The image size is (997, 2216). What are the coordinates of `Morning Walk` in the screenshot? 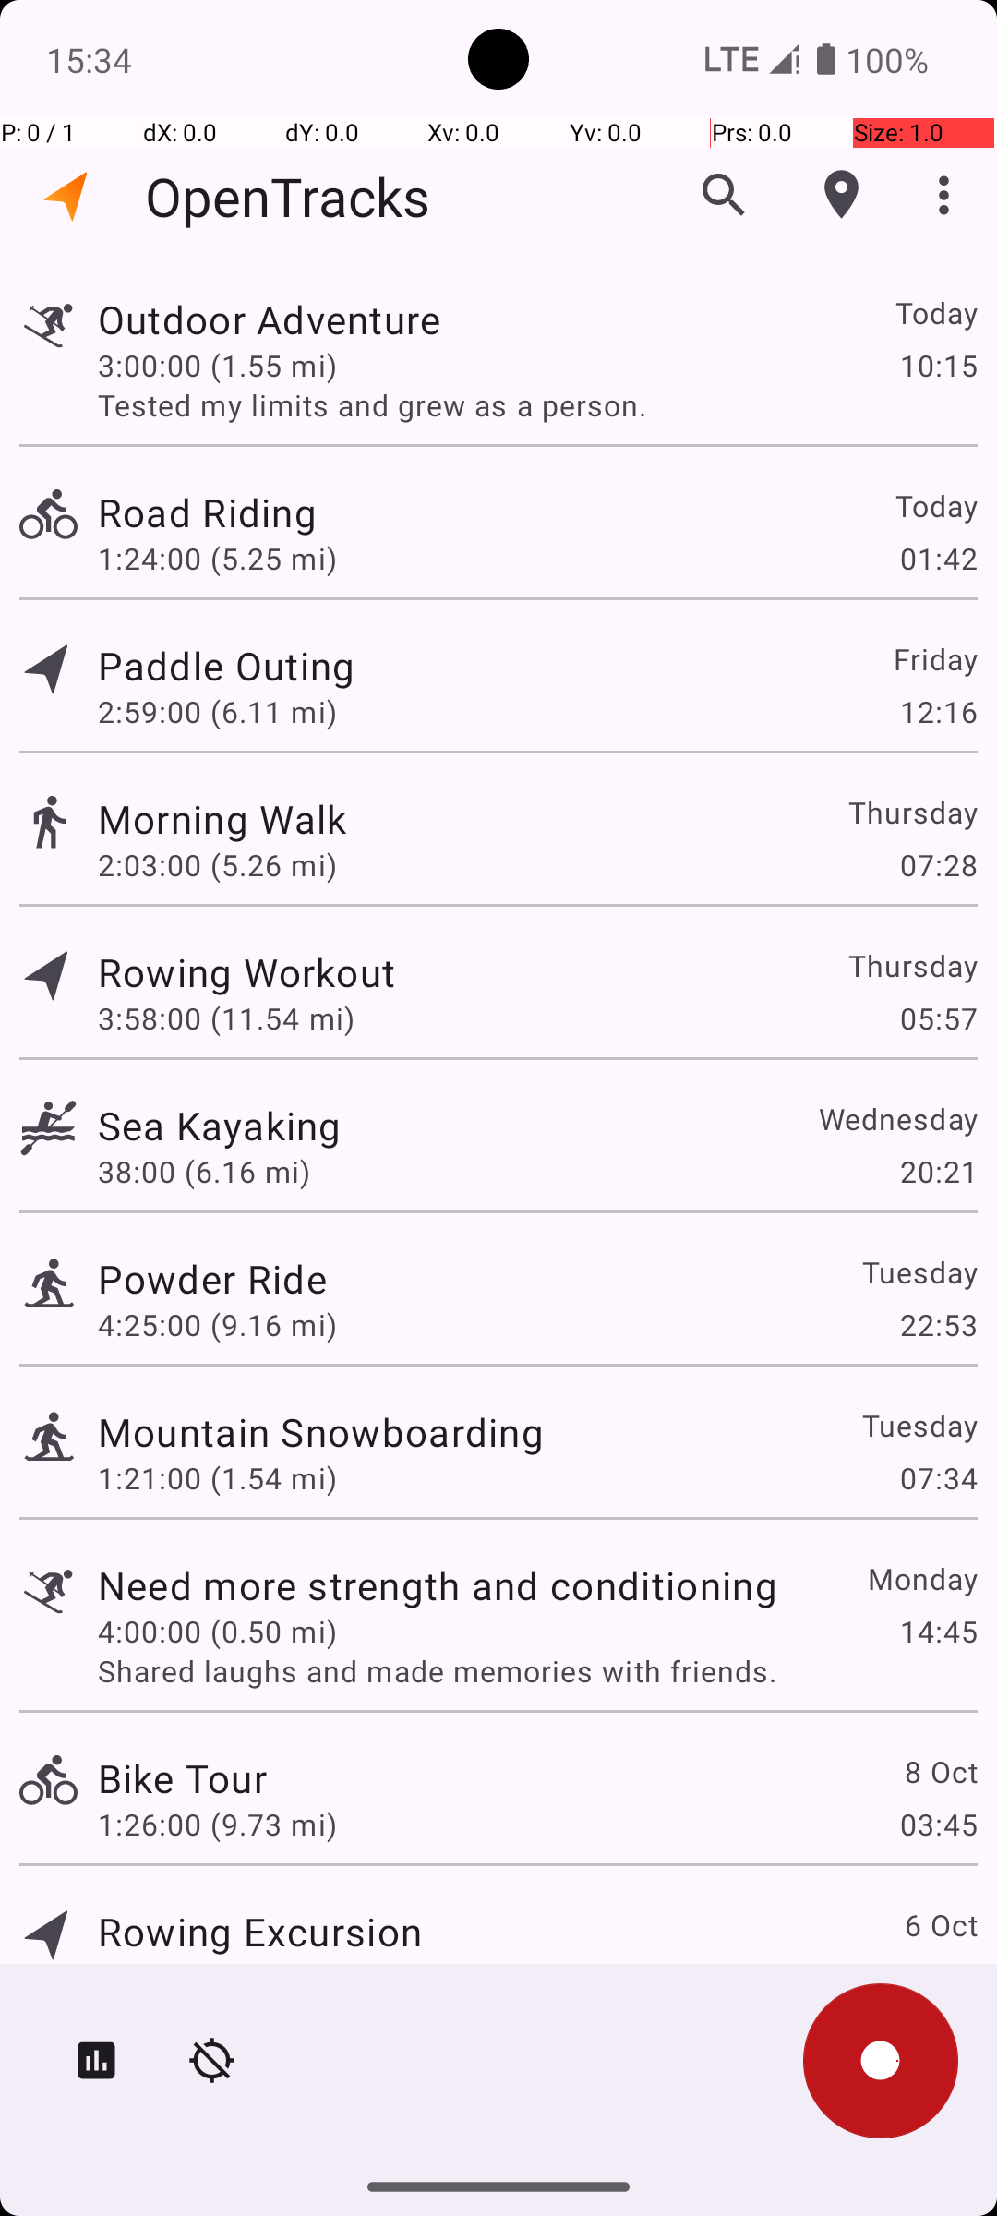 It's located at (222, 818).